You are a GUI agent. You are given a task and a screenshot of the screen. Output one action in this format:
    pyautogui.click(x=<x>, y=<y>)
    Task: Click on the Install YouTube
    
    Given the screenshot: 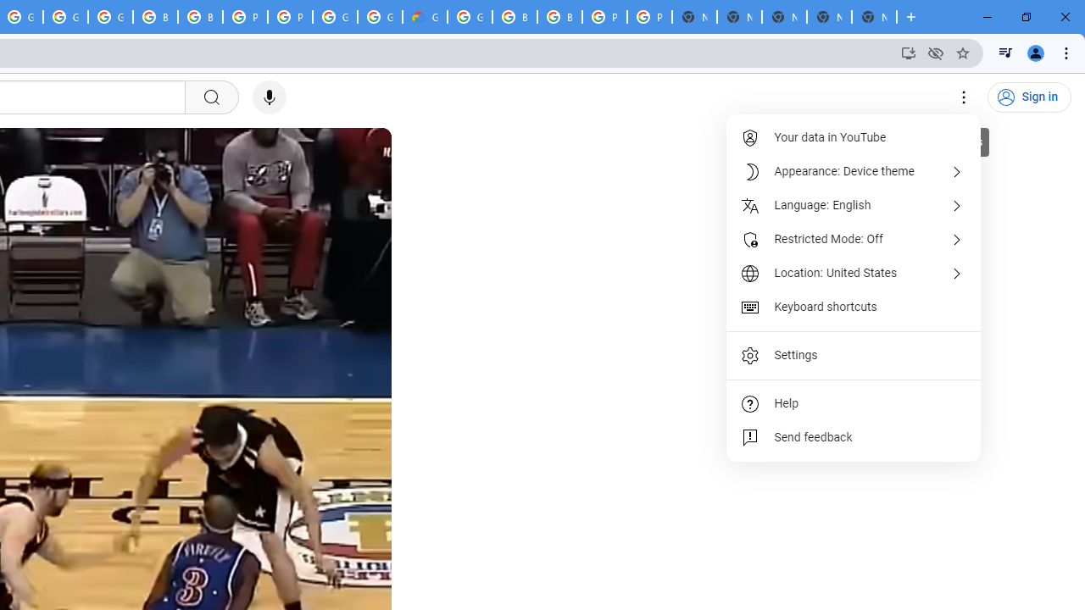 What is the action you would take?
    pyautogui.click(x=909, y=53)
    